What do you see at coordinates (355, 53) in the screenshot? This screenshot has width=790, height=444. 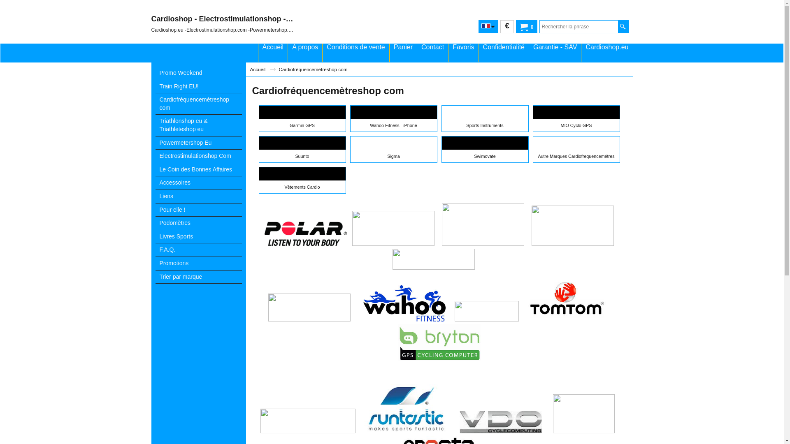 I see `Conditions de vente` at bounding box center [355, 53].